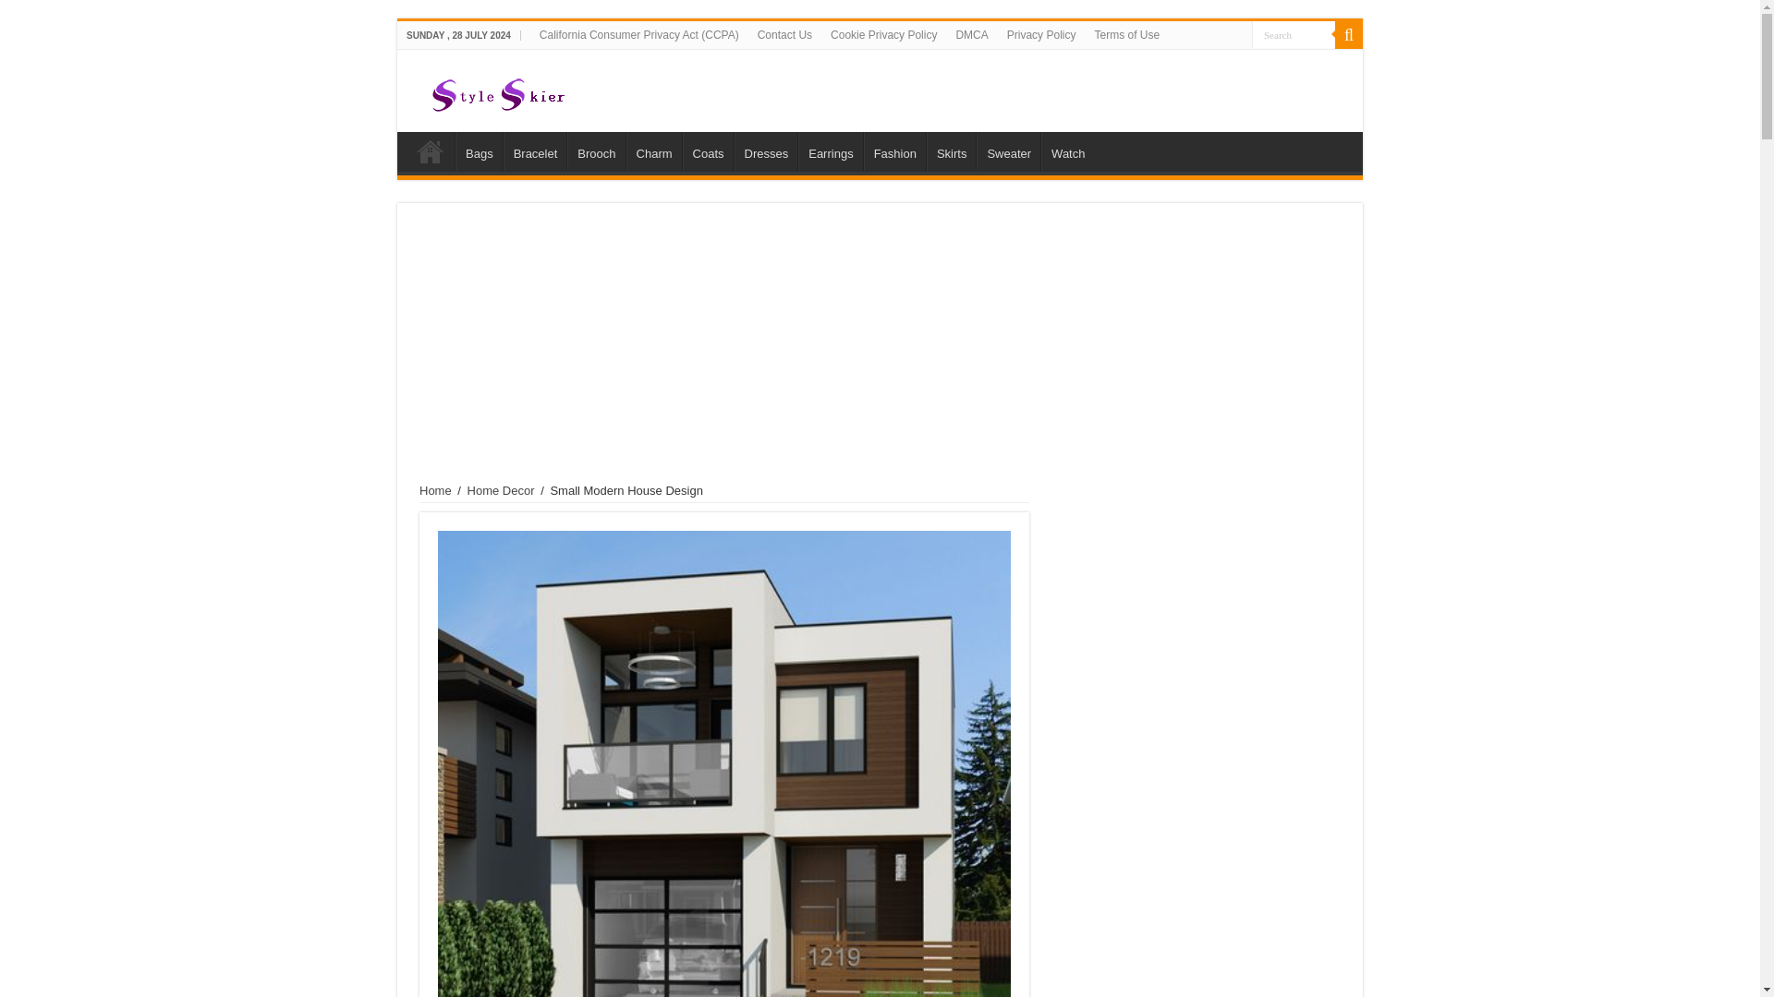 This screenshot has height=997, width=1774. What do you see at coordinates (883, 34) in the screenshot?
I see `Cookie Privacy Policy` at bounding box center [883, 34].